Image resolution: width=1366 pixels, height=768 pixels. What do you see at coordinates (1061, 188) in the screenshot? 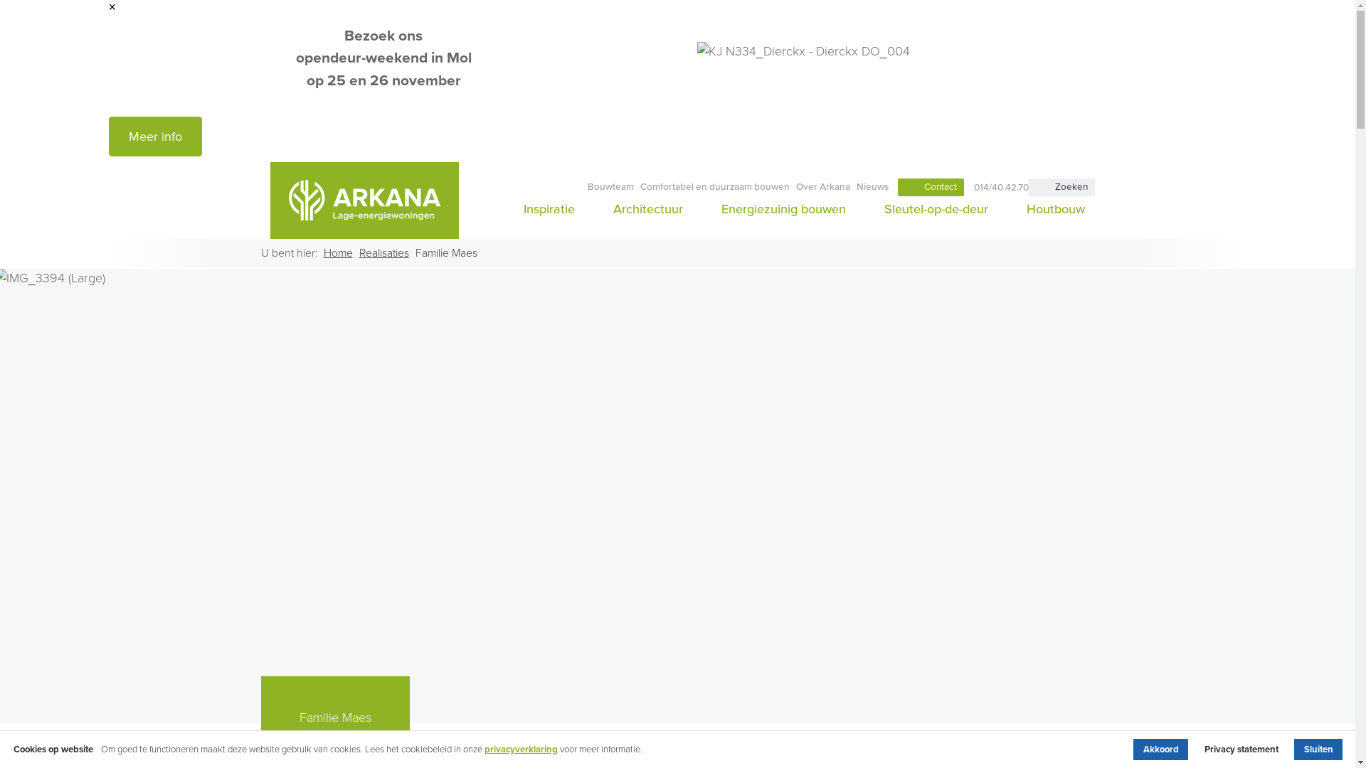
I see `Zoeken` at bounding box center [1061, 188].